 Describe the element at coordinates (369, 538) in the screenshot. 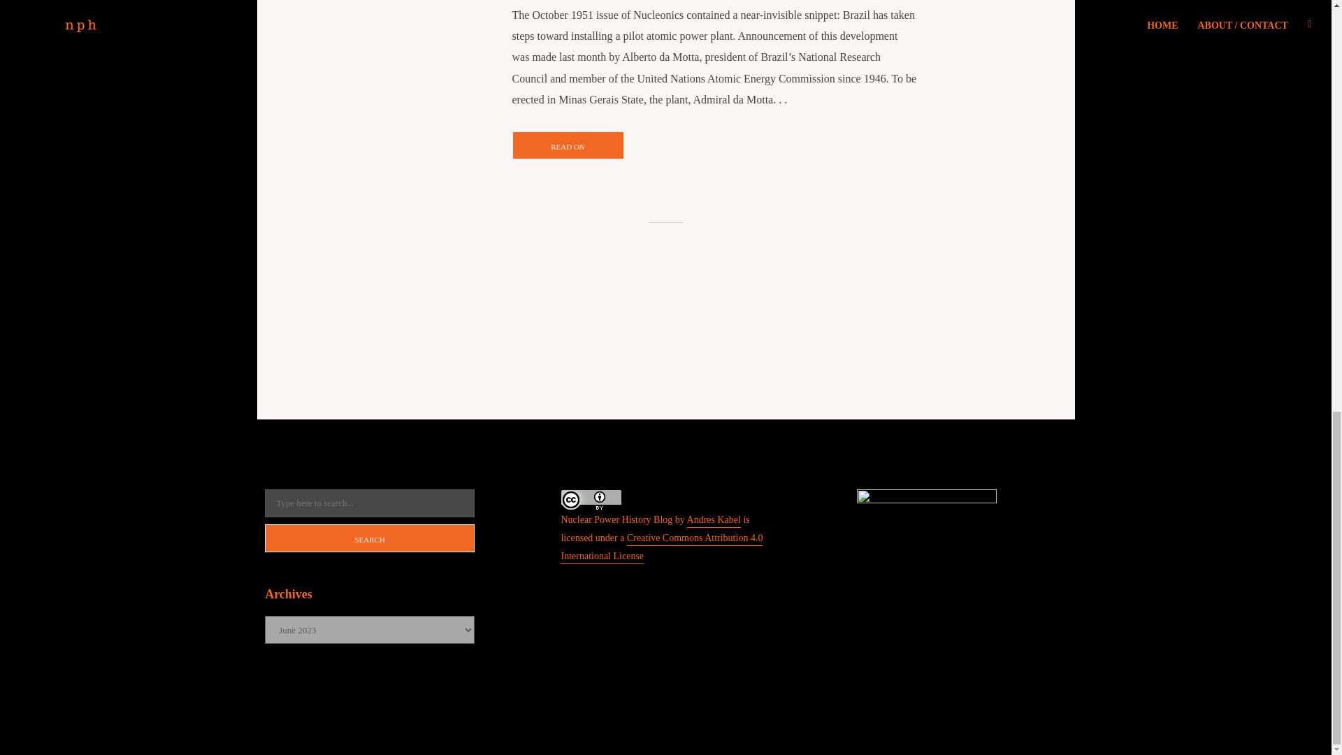

I see `SEARCH` at that location.